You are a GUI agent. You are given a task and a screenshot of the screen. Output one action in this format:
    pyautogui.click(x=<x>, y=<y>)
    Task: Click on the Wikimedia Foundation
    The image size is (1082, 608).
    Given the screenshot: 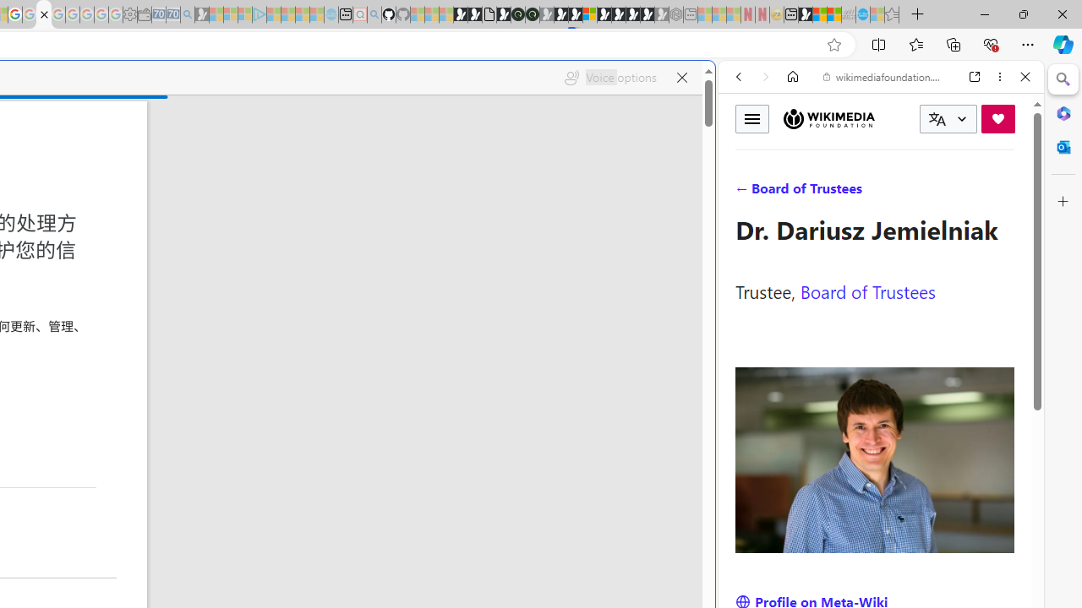 What is the action you would take?
    pyautogui.click(x=828, y=118)
    